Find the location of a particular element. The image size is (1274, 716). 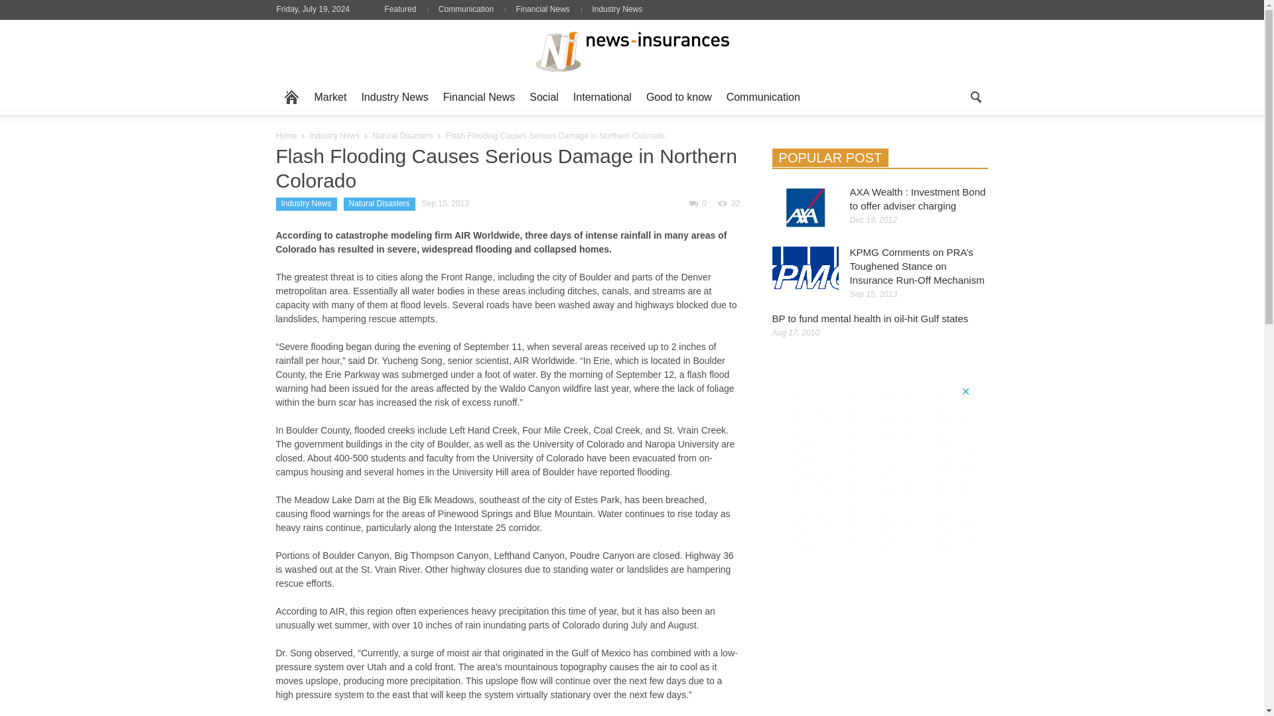

Featured is located at coordinates (405, 9).